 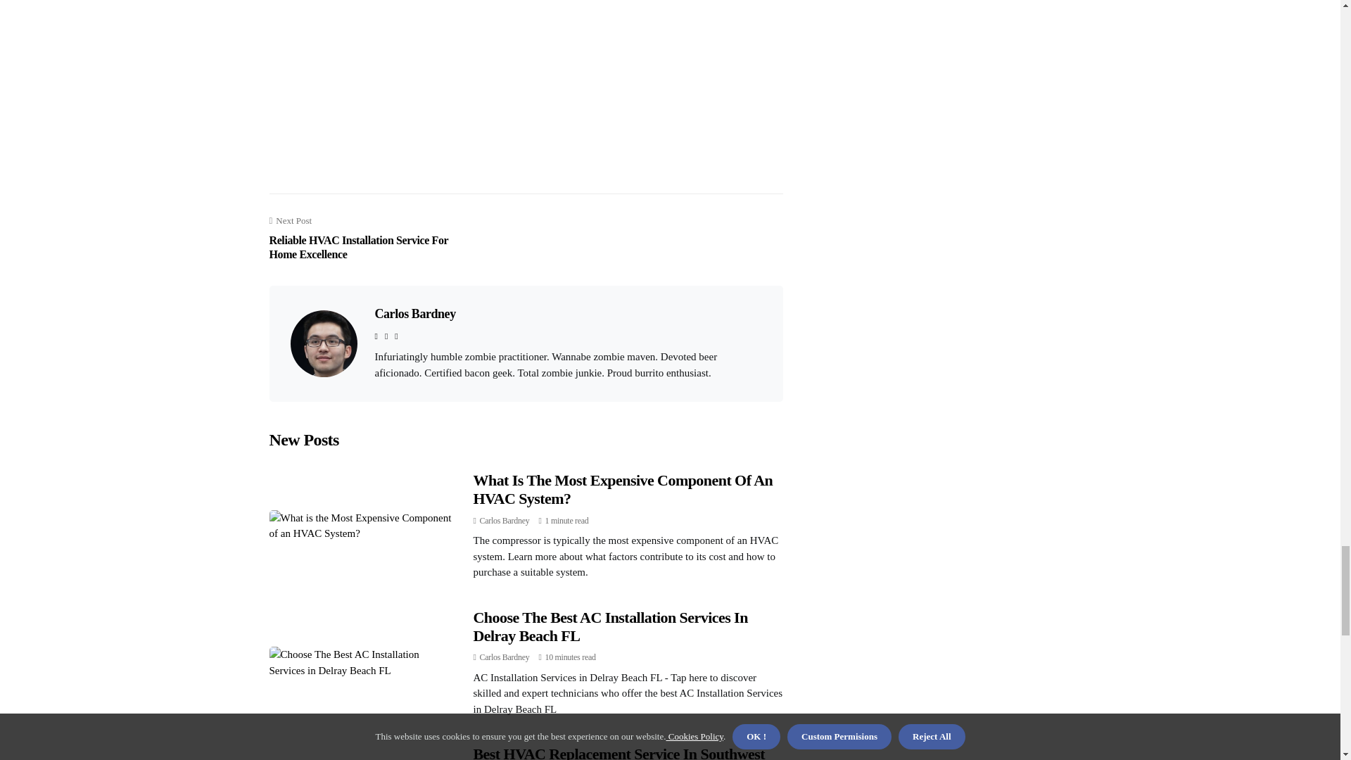 I want to click on Carlos Bardney, so click(x=504, y=657).